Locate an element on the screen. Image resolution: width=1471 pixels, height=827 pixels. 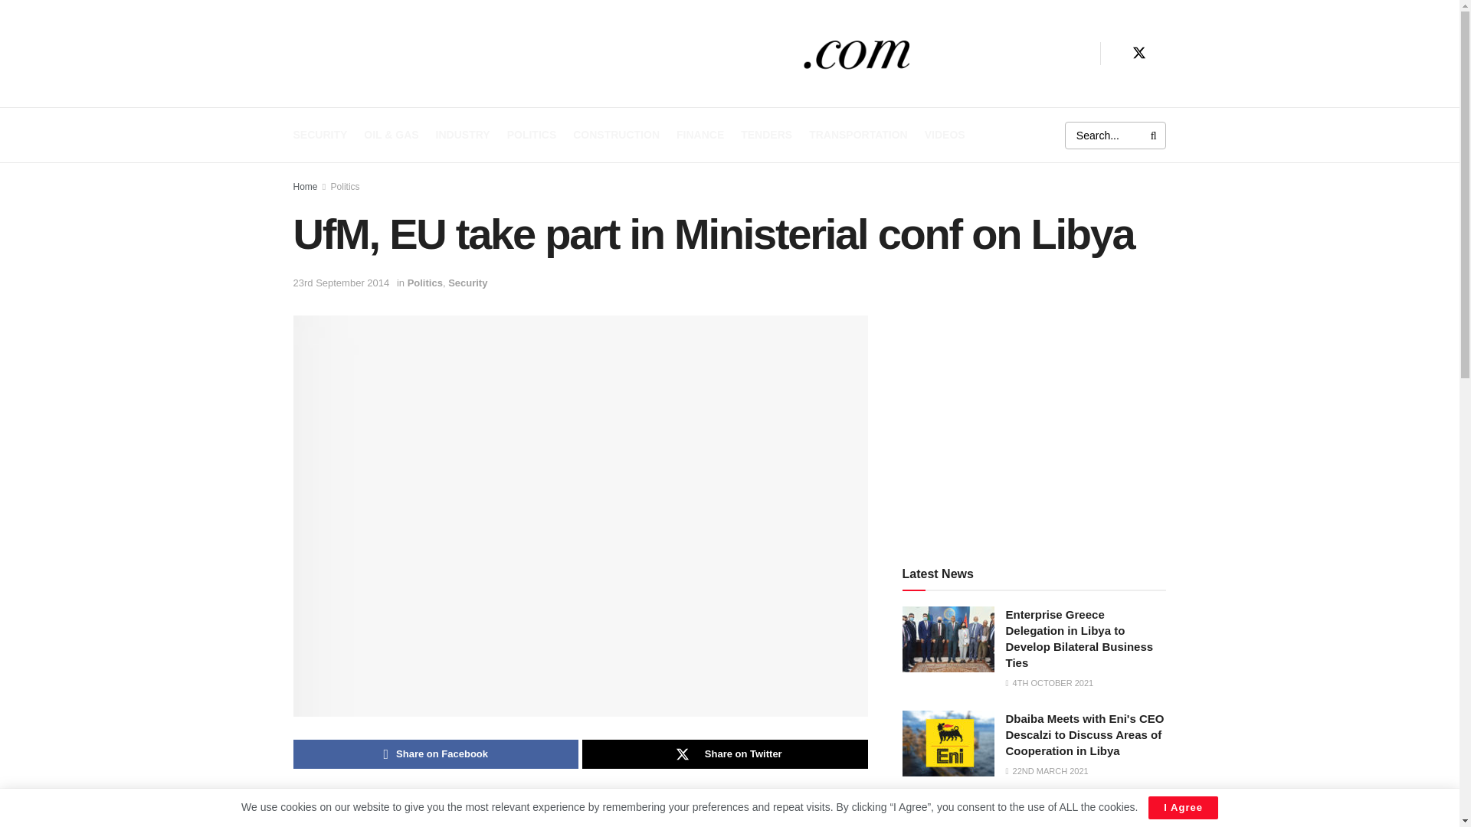
Politics is located at coordinates (346, 186).